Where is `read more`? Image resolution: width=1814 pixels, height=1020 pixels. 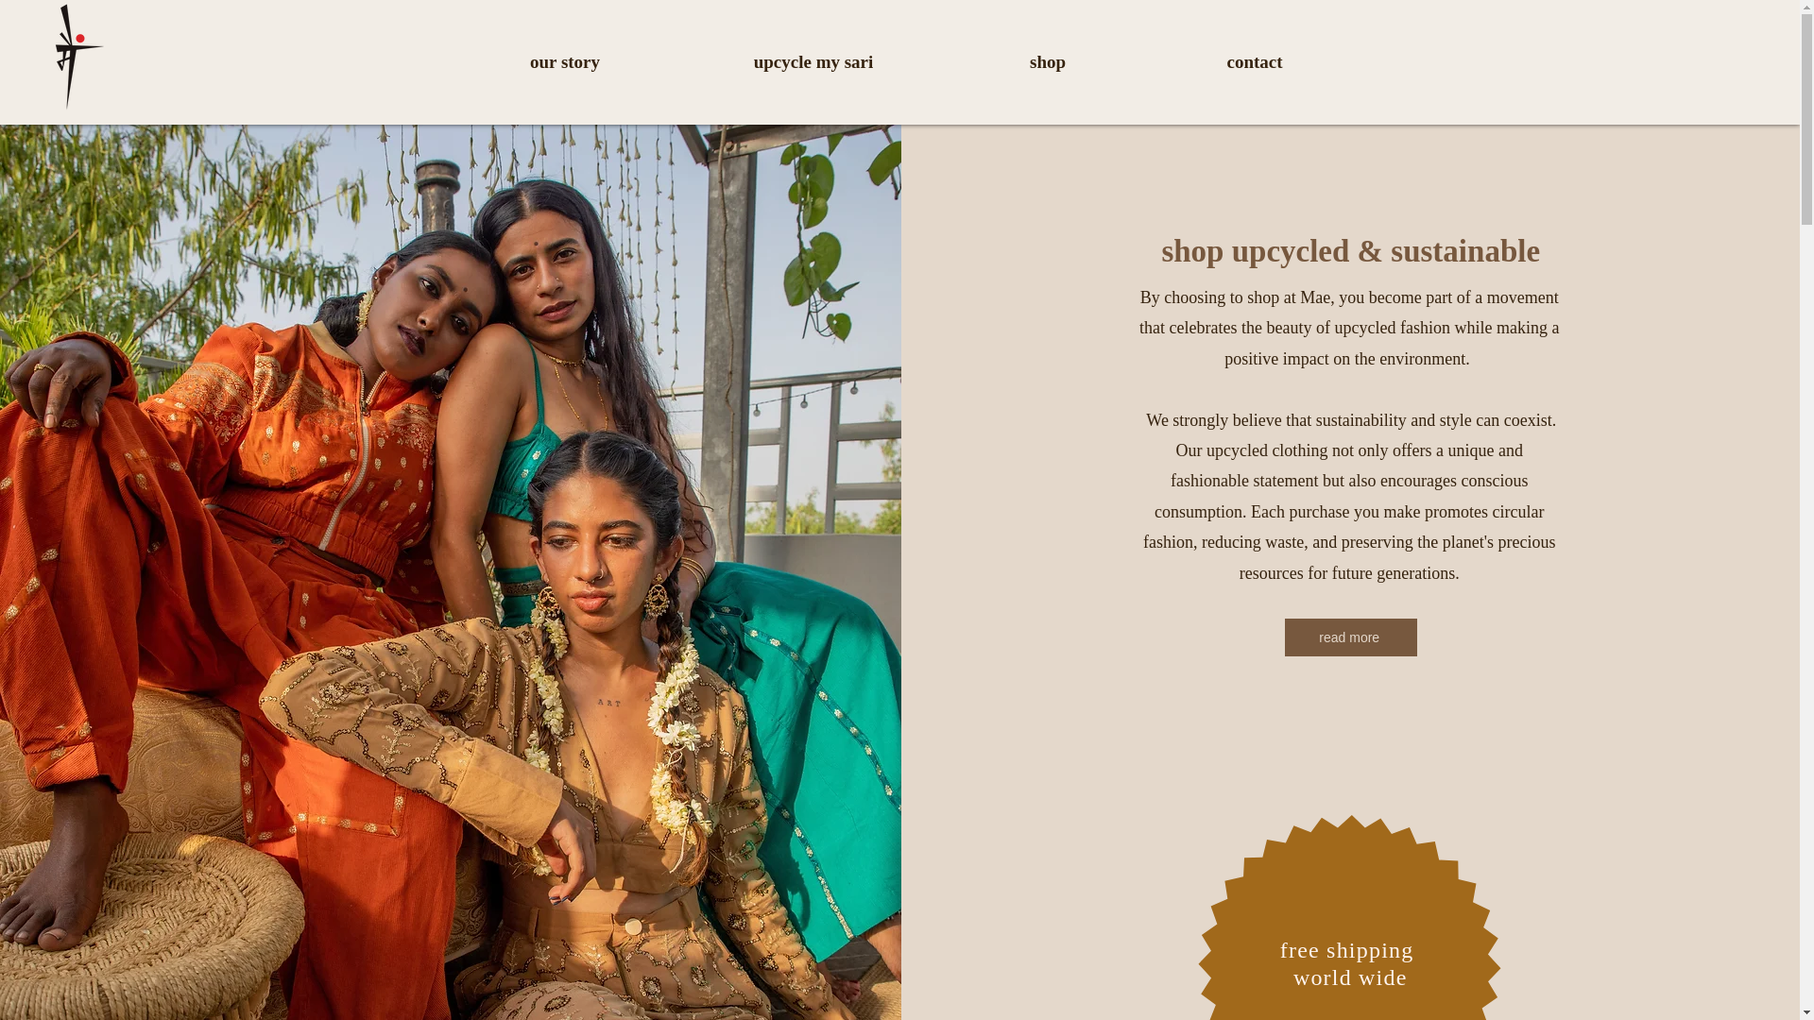 read more is located at coordinates (1350, 637).